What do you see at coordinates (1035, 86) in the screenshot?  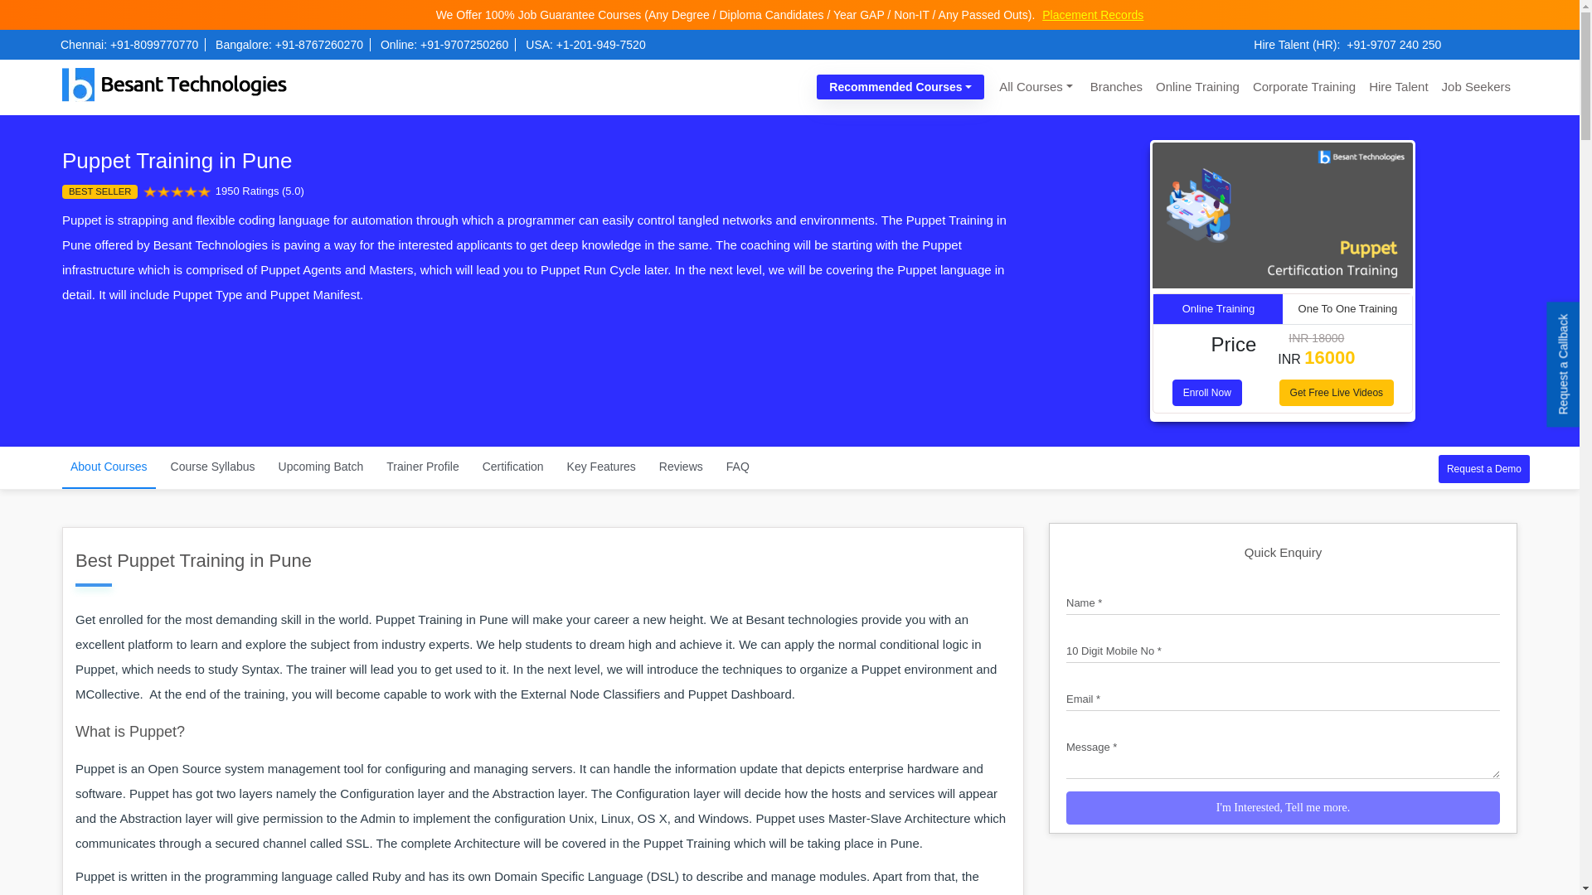 I see `Training Courses` at bounding box center [1035, 86].